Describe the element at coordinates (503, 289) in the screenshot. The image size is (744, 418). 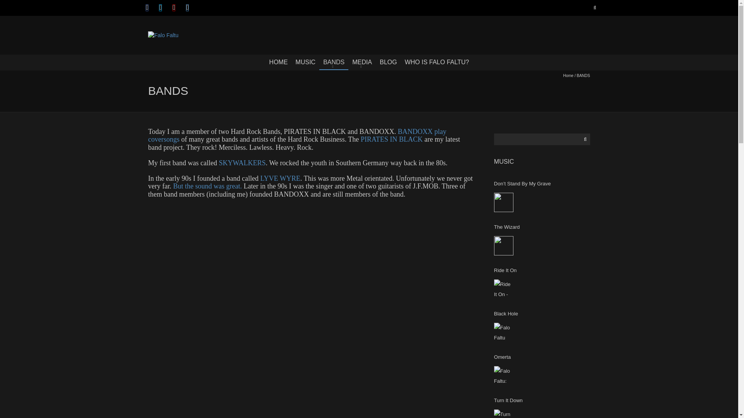
I see `Ride It On` at that location.